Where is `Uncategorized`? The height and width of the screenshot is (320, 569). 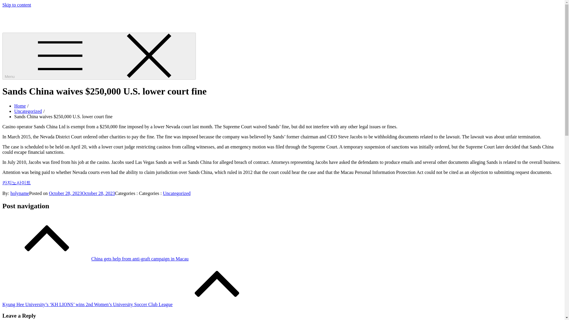 Uncategorized is located at coordinates (177, 193).